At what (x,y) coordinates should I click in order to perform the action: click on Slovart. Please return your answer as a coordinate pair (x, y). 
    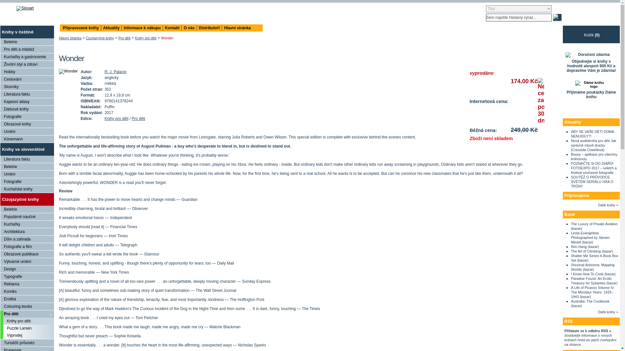
    Looking at the image, I should click on (25, 8).